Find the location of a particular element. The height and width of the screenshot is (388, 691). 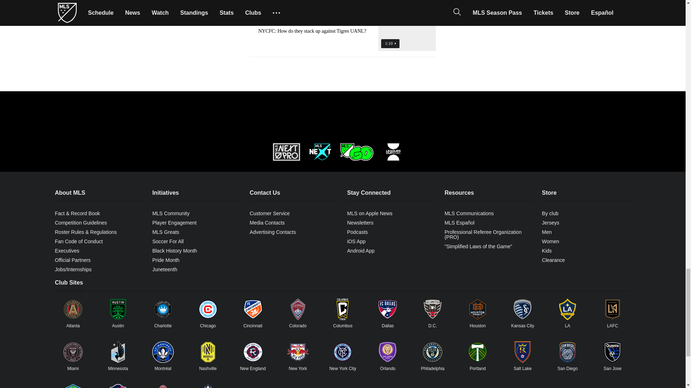

Link to Chicago is located at coordinates (208, 309).